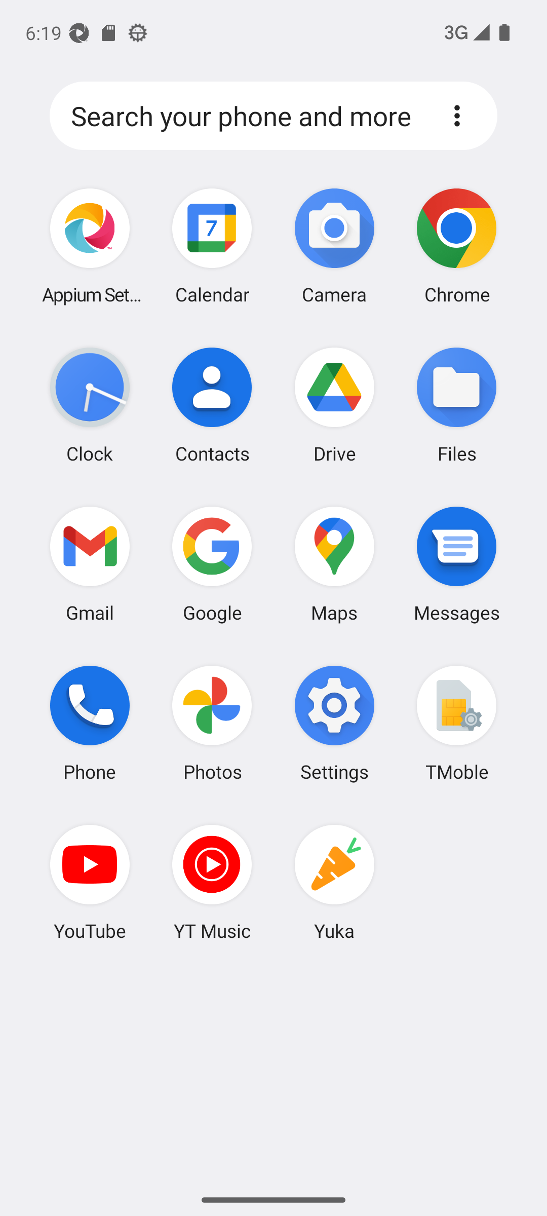  I want to click on Files, so click(456, 405).